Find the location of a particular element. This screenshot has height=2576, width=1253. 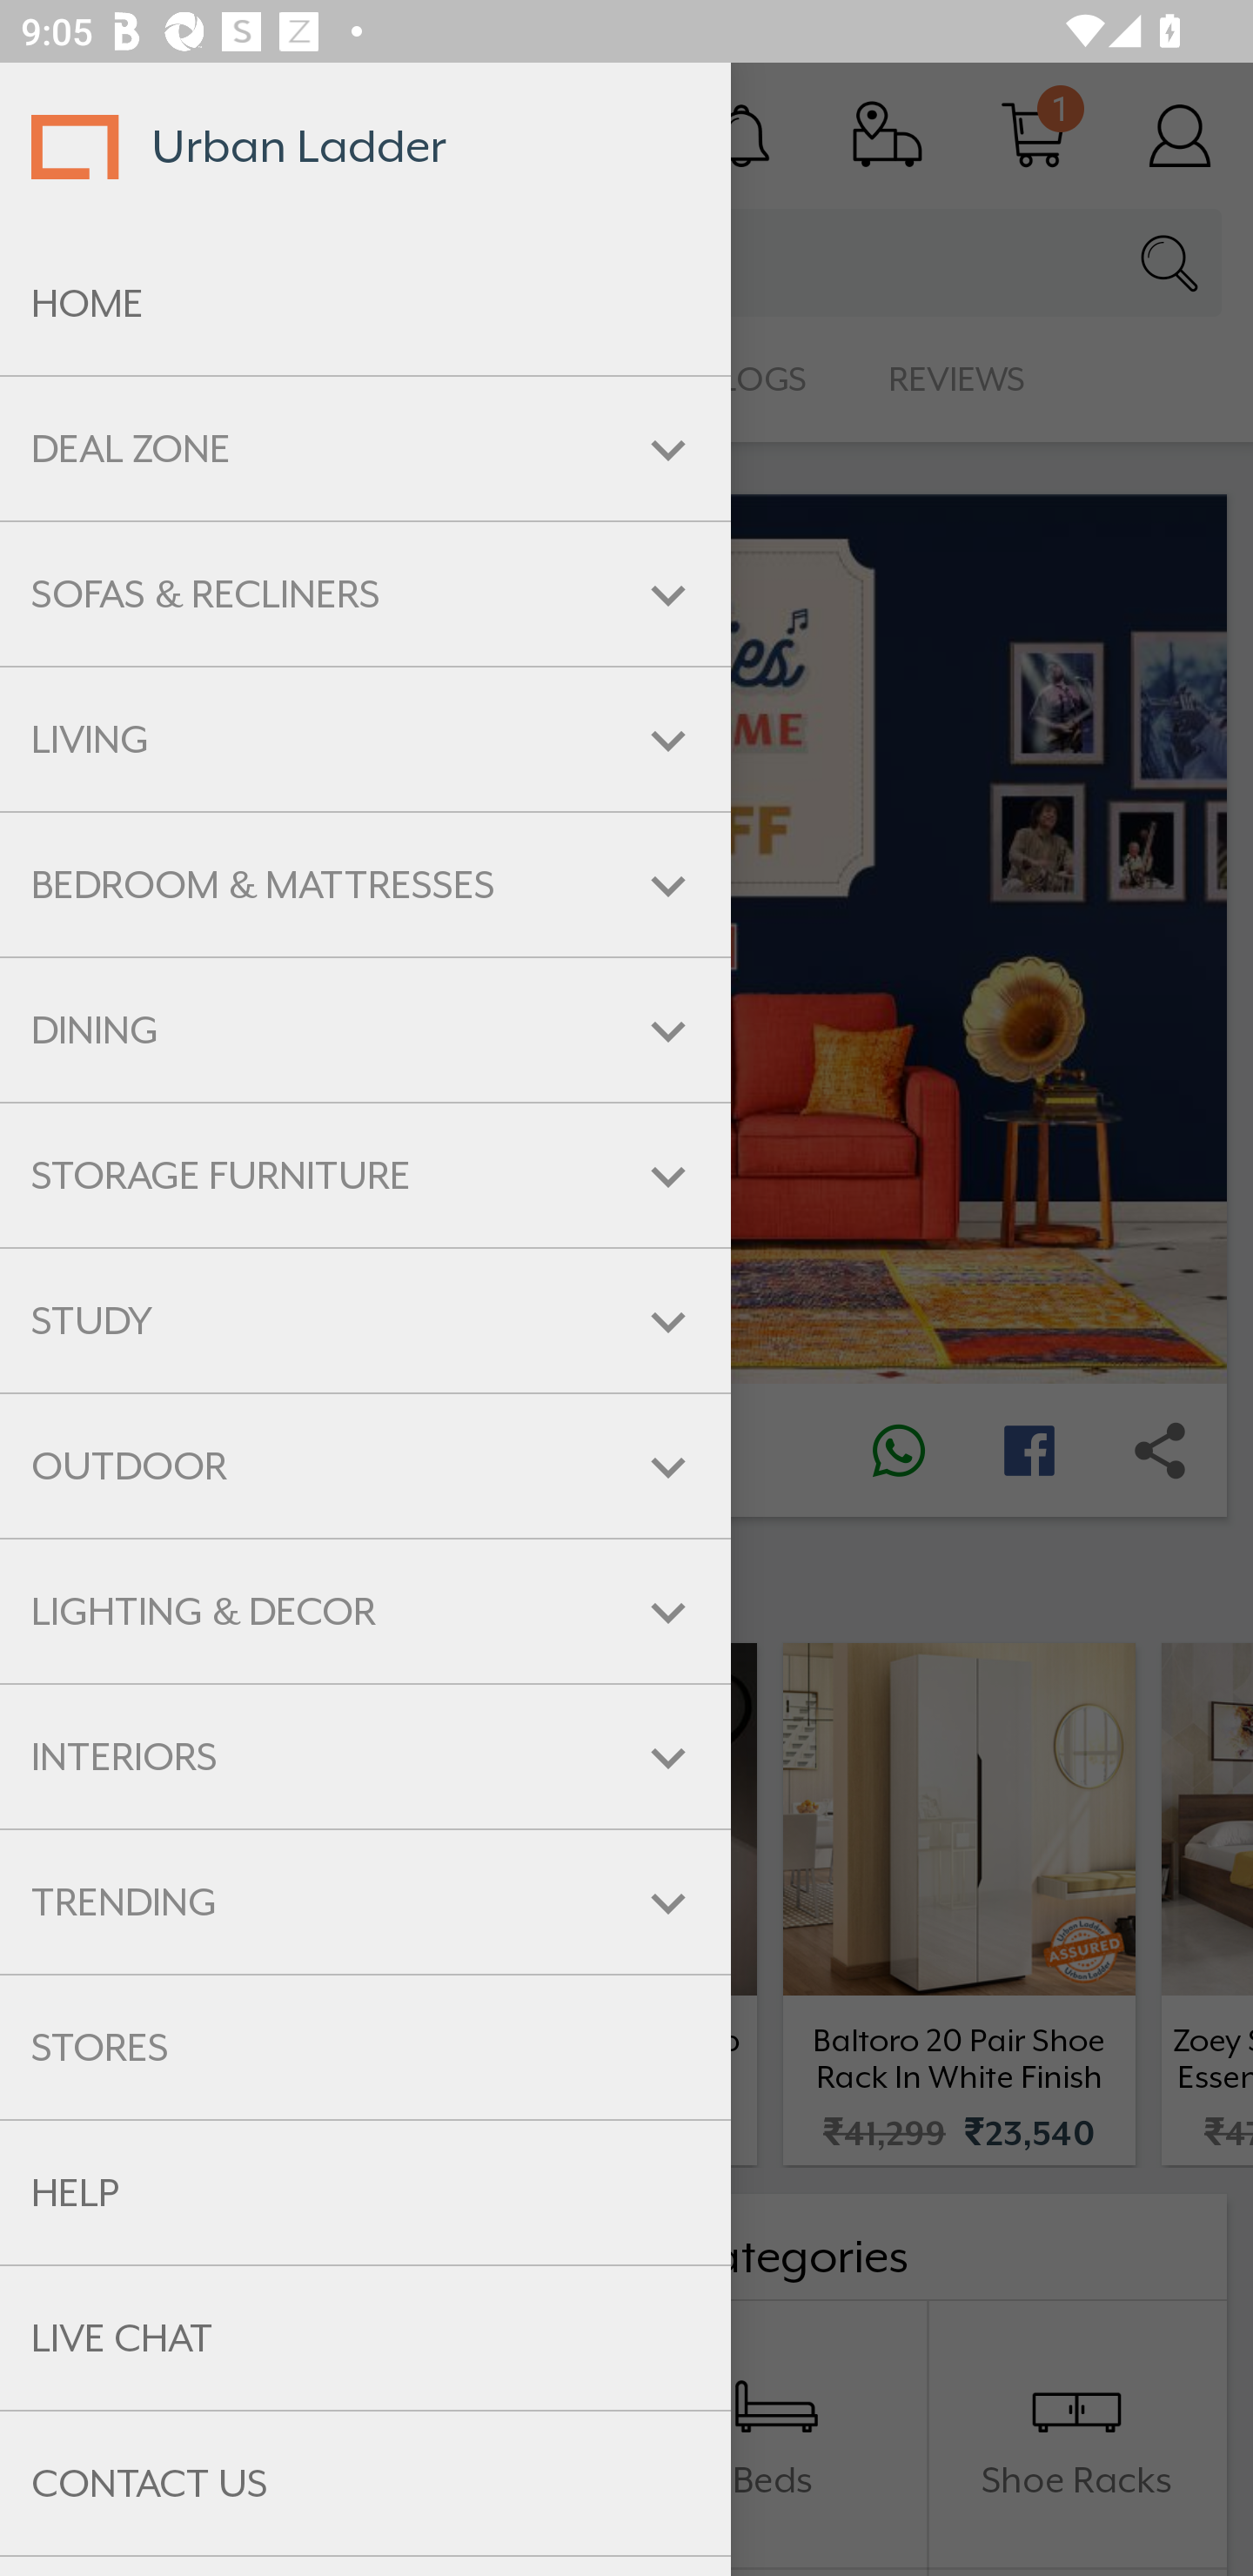

SOFAS & RECLINERS  is located at coordinates (365, 594).